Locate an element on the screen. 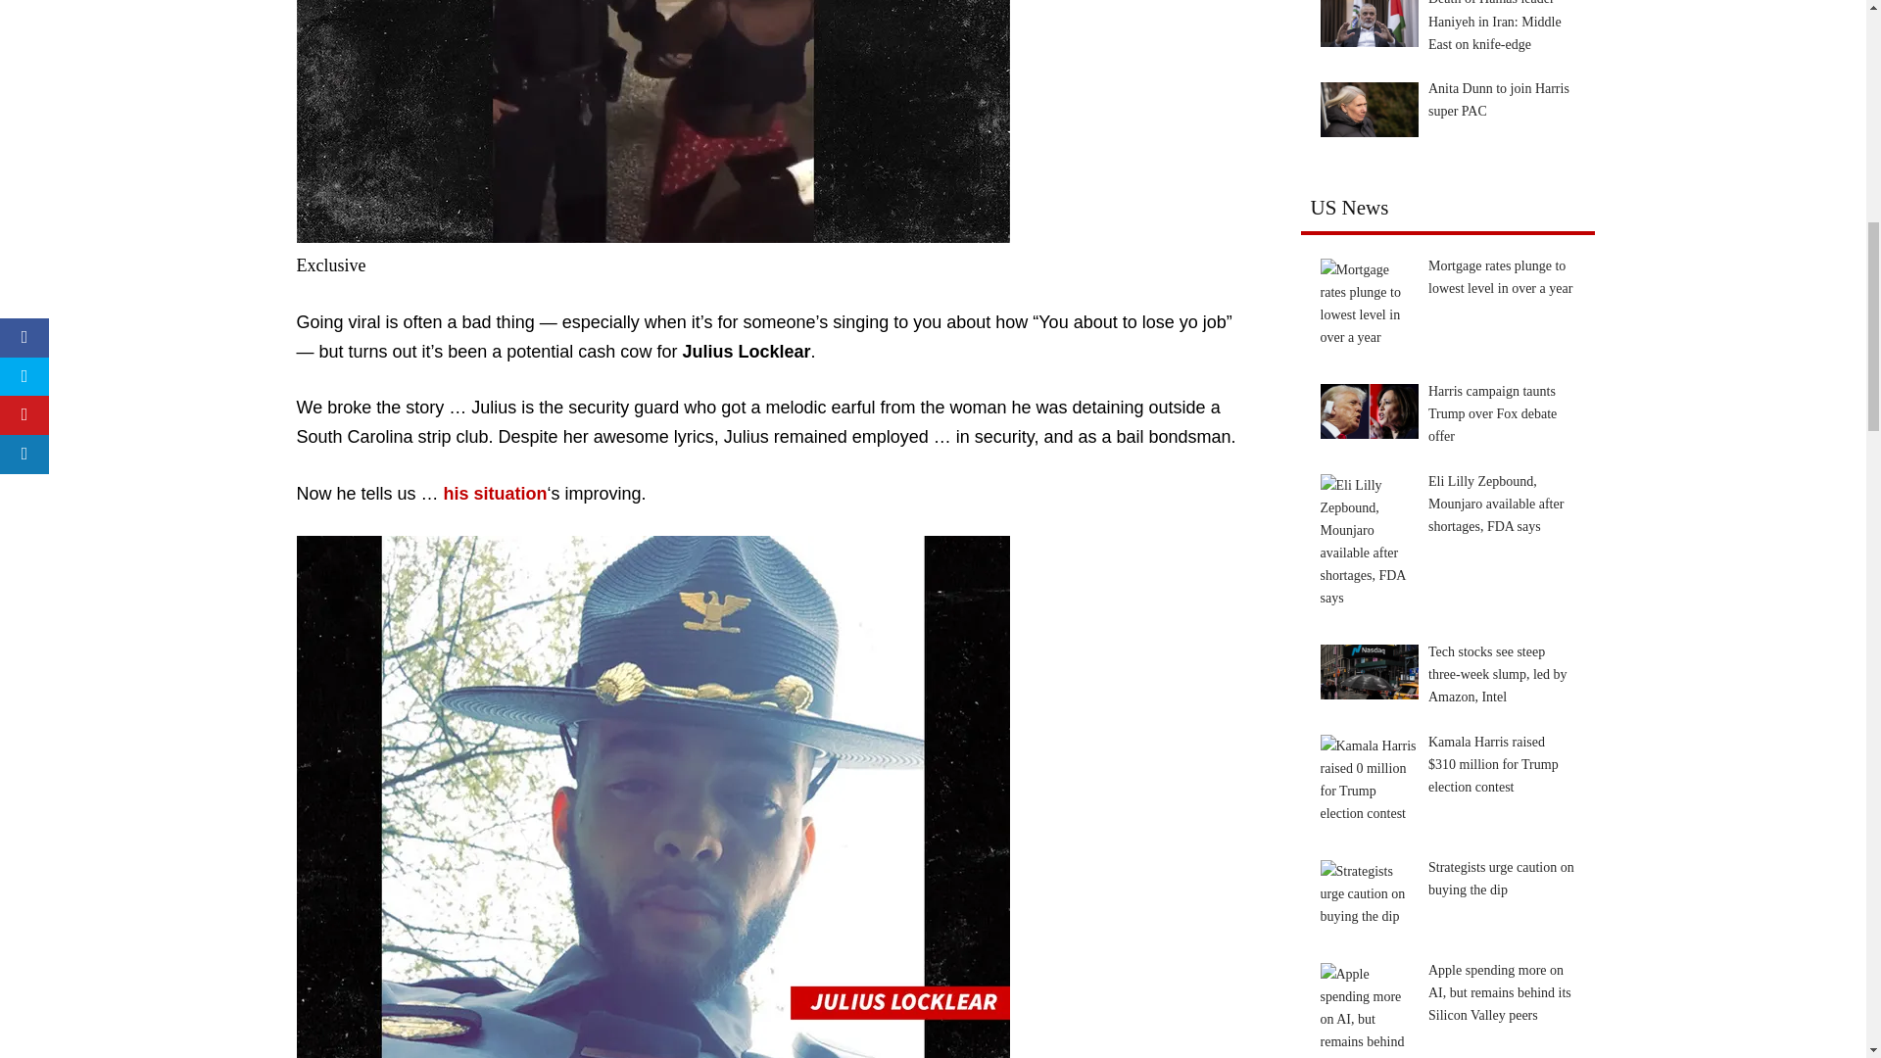 The width and height of the screenshot is (1881, 1058). Anita Dunn to join Harris super PAC is located at coordinates (1369, 110).